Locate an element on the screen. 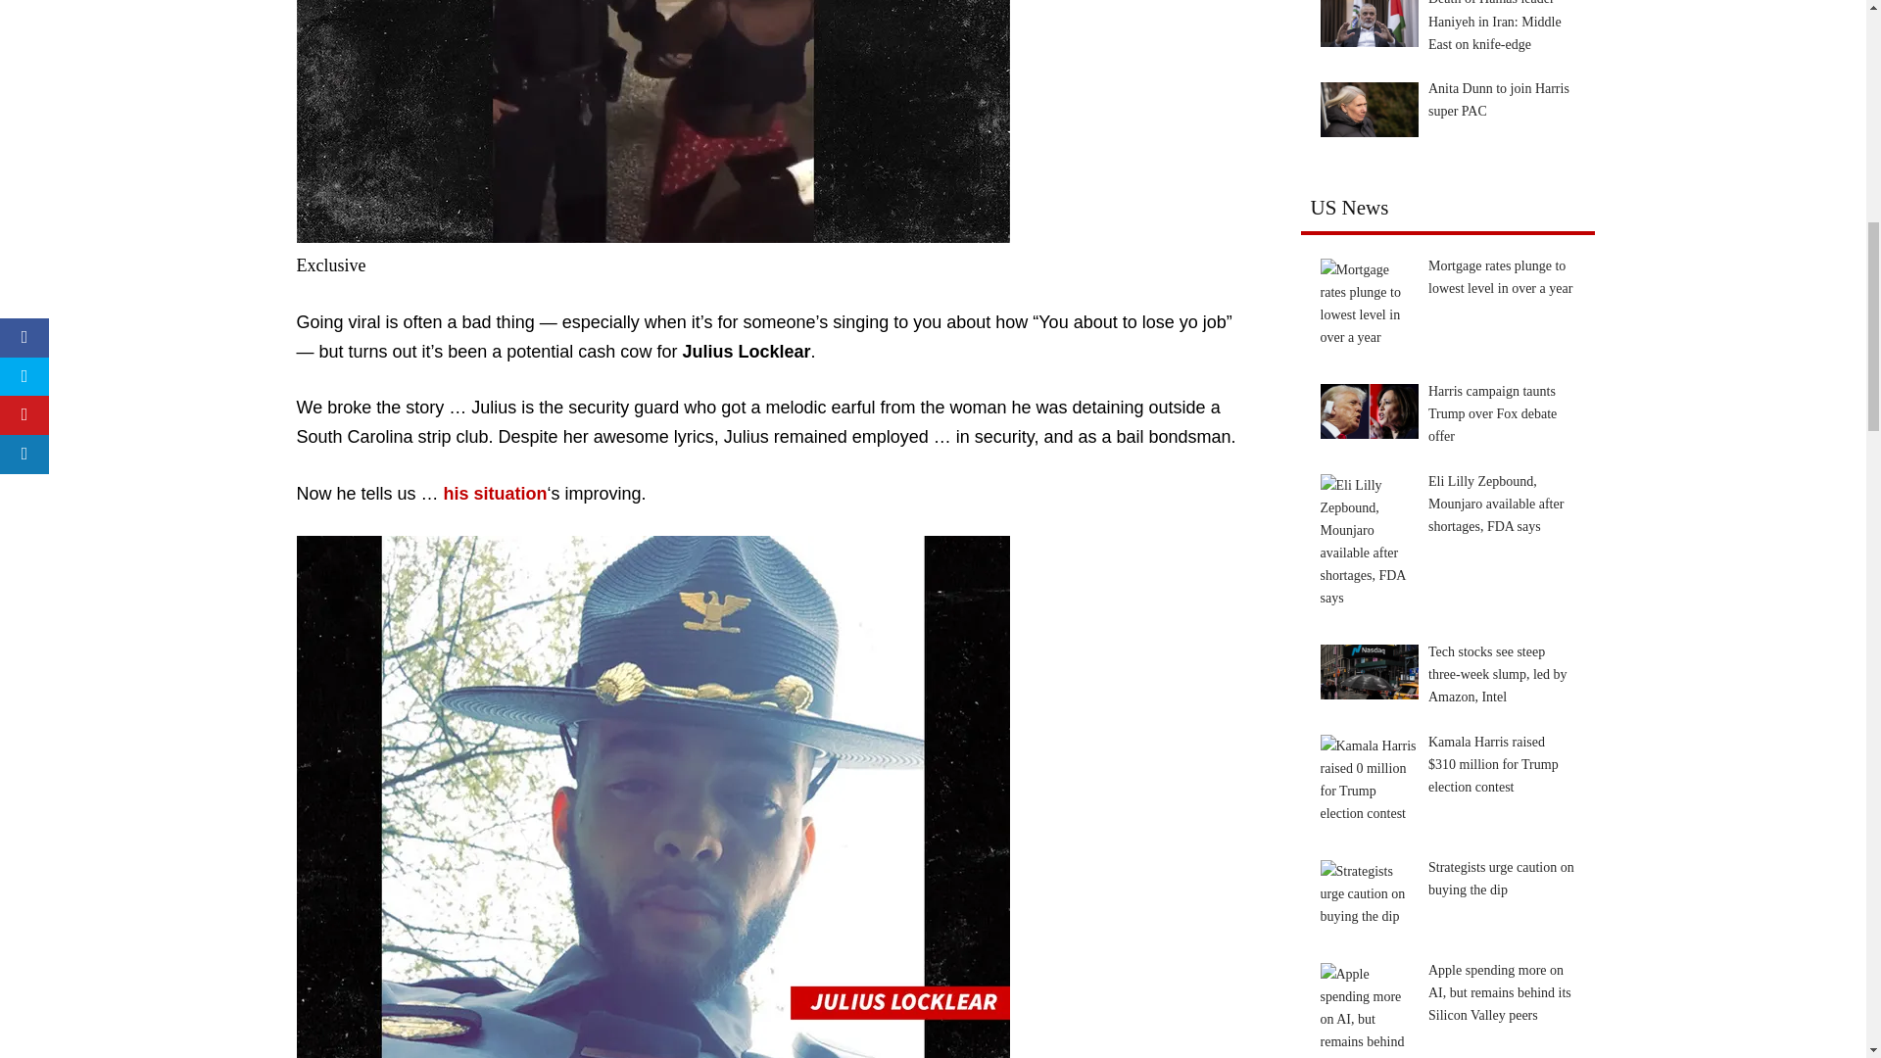 The width and height of the screenshot is (1881, 1058). Anita Dunn to join Harris super PAC is located at coordinates (1369, 110).